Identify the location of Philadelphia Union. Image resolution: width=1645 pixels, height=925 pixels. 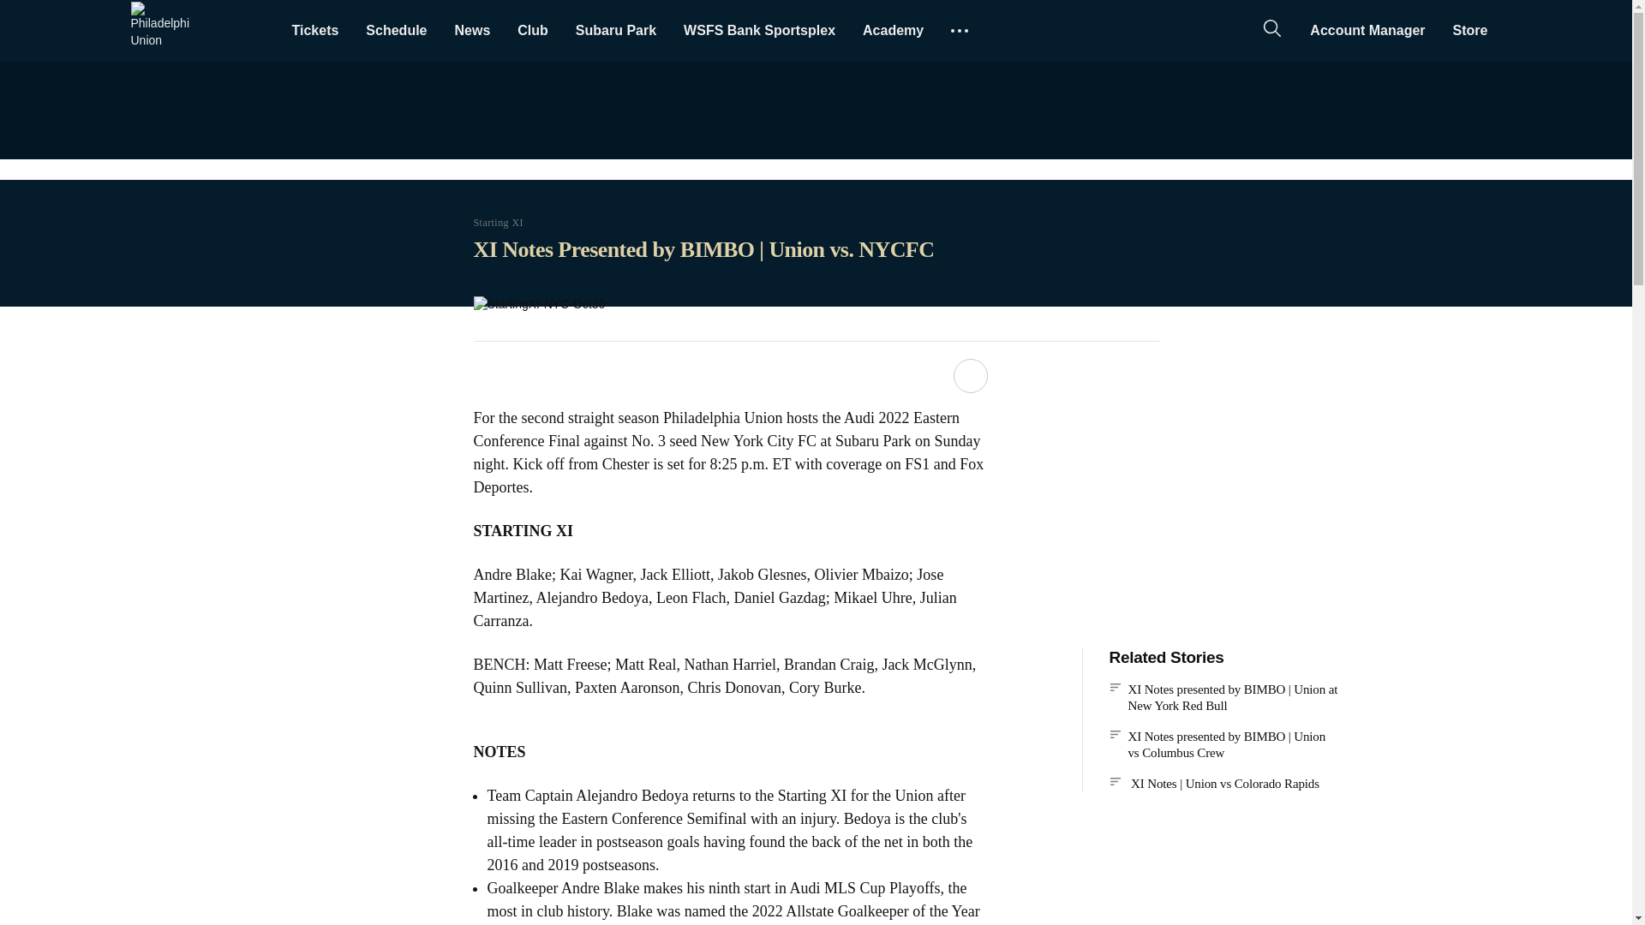
(159, 31).